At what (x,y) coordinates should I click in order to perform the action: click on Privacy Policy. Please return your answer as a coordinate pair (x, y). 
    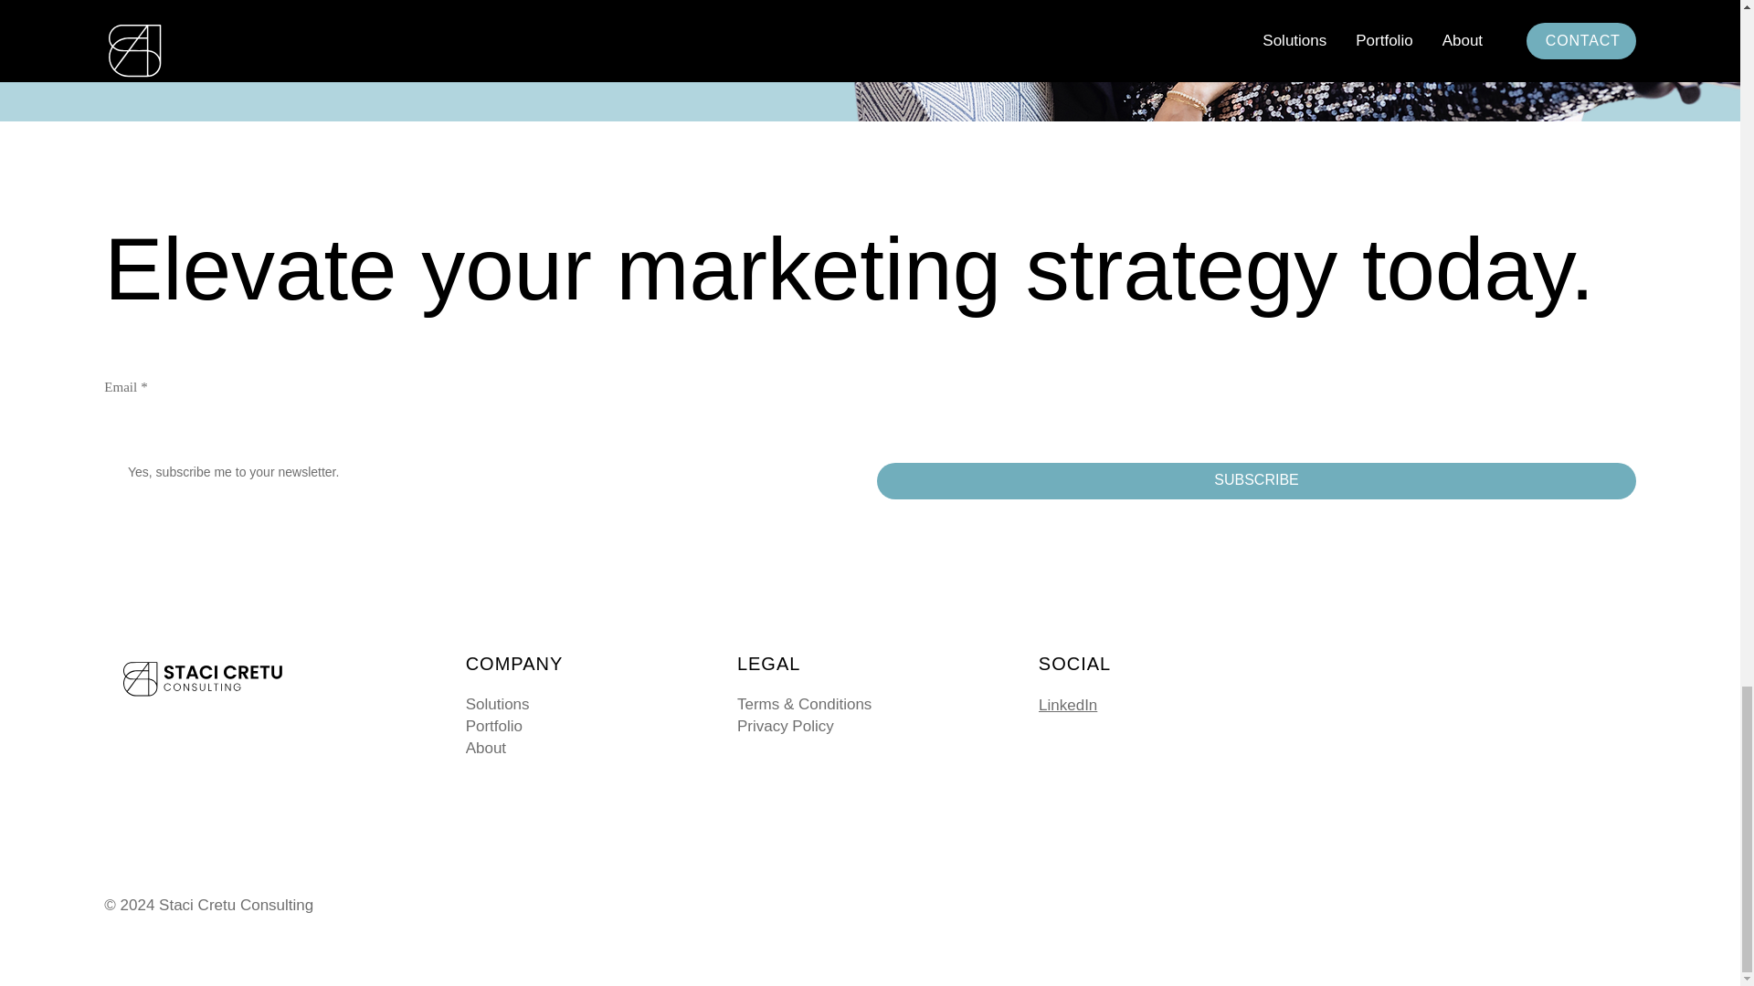
    Looking at the image, I should click on (786, 726).